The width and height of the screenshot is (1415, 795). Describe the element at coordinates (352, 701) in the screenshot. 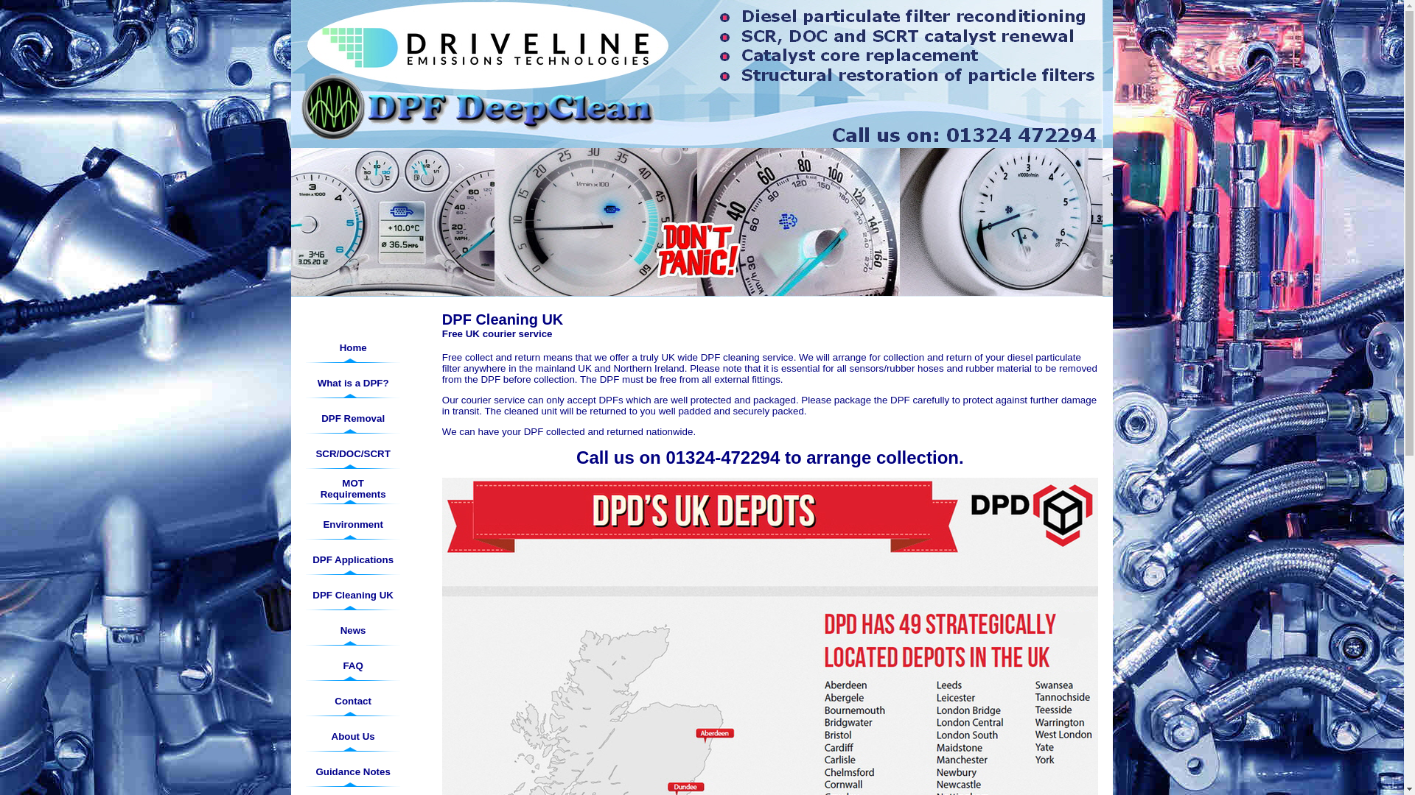

I see `Contact` at that location.